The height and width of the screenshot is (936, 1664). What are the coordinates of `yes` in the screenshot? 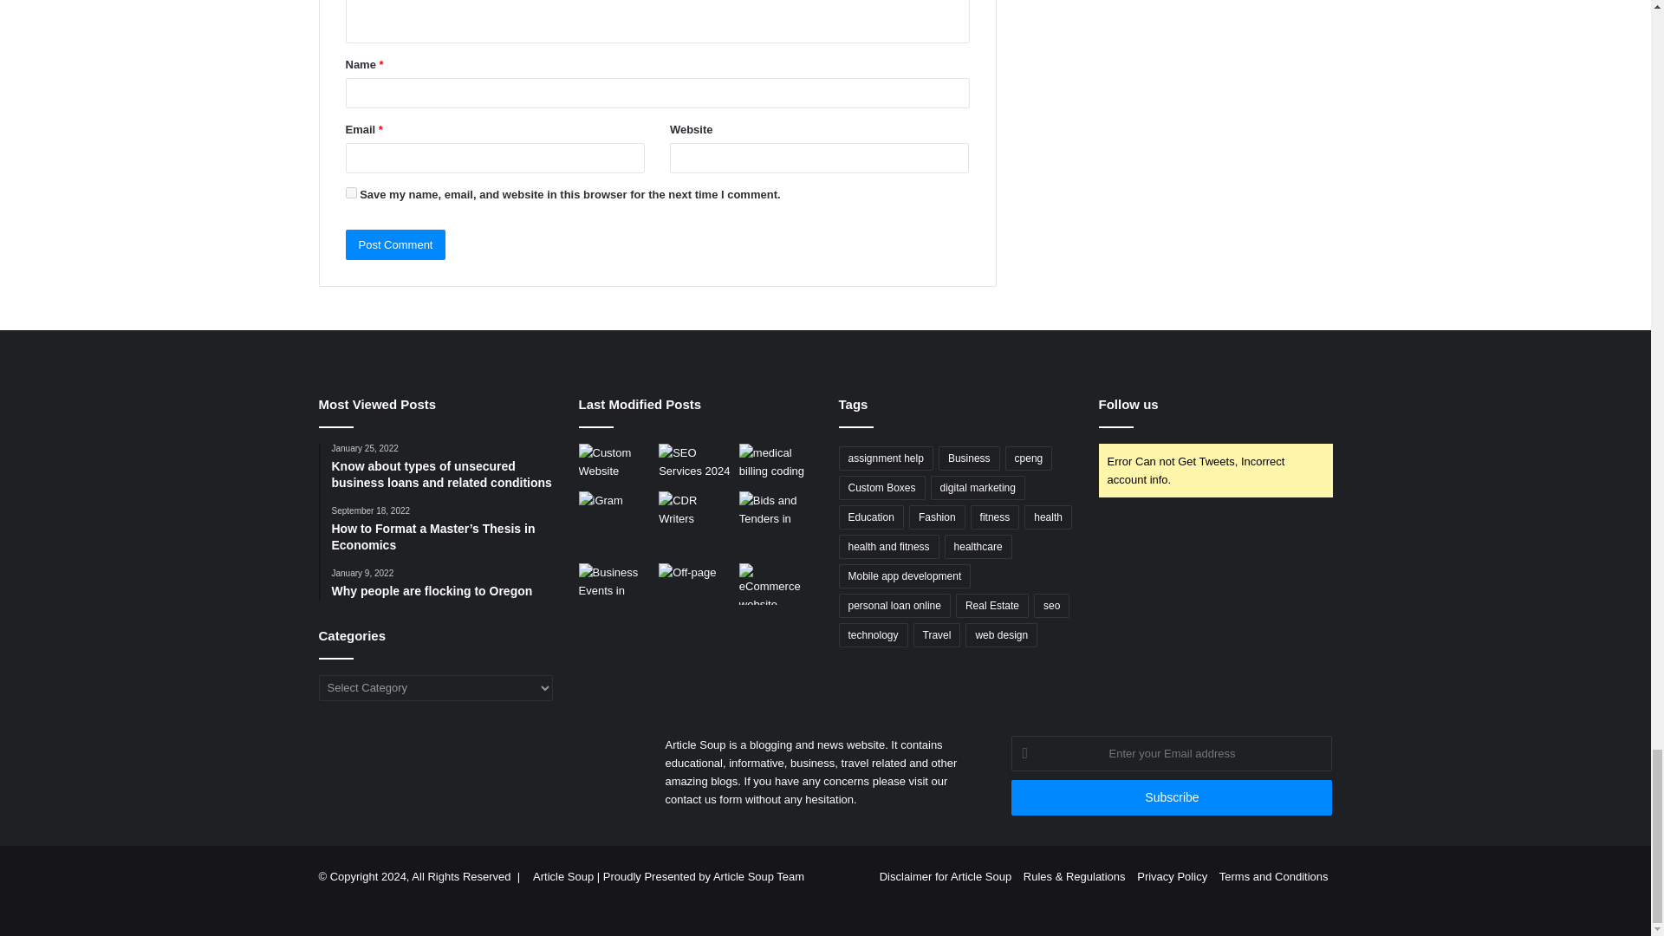 It's located at (350, 192).